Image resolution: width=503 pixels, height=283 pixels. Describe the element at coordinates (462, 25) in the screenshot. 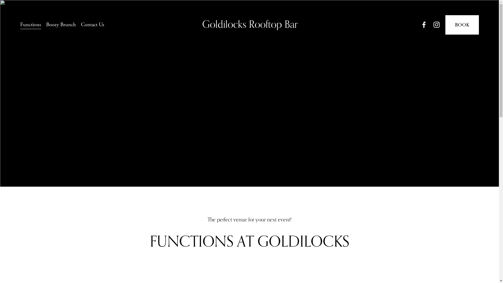

I see `BOOK` at that location.